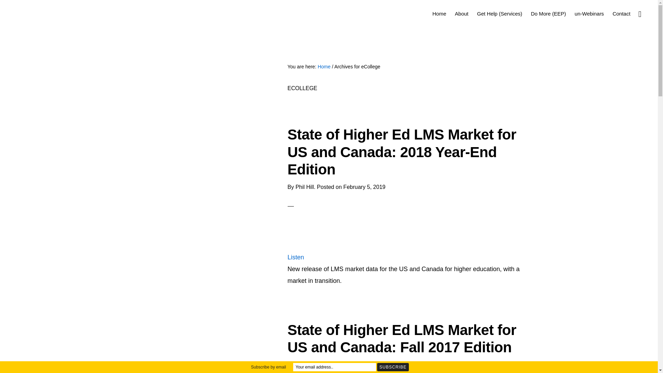 This screenshot has width=663, height=373. Describe the element at coordinates (295, 257) in the screenshot. I see `Listen` at that location.